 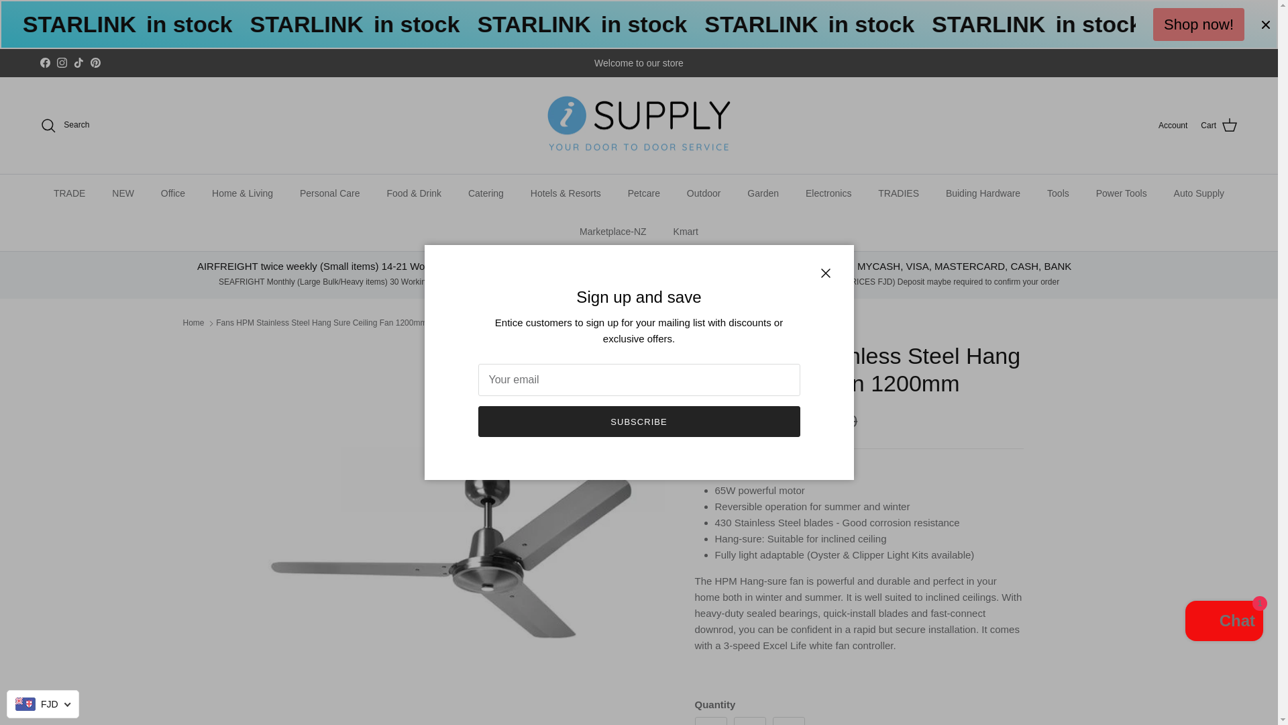 What do you see at coordinates (750, 721) in the screenshot?
I see `1` at bounding box center [750, 721].